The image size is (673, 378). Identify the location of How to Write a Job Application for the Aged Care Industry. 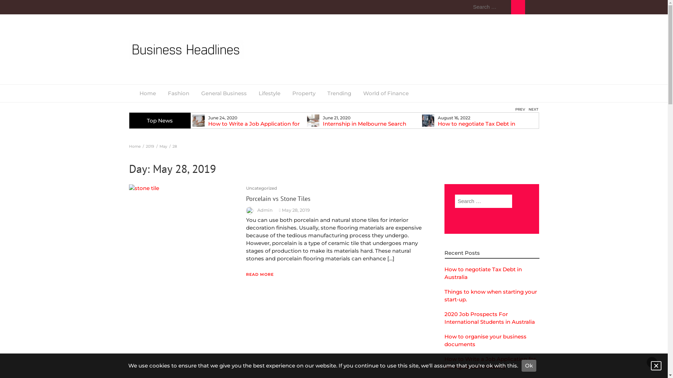
(250, 126).